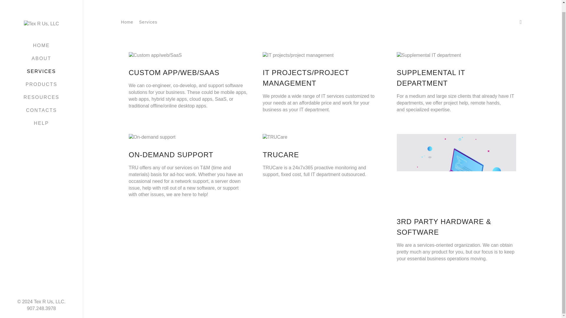 Image resolution: width=566 pixels, height=318 pixels. I want to click on HOME, so click(41, 38).